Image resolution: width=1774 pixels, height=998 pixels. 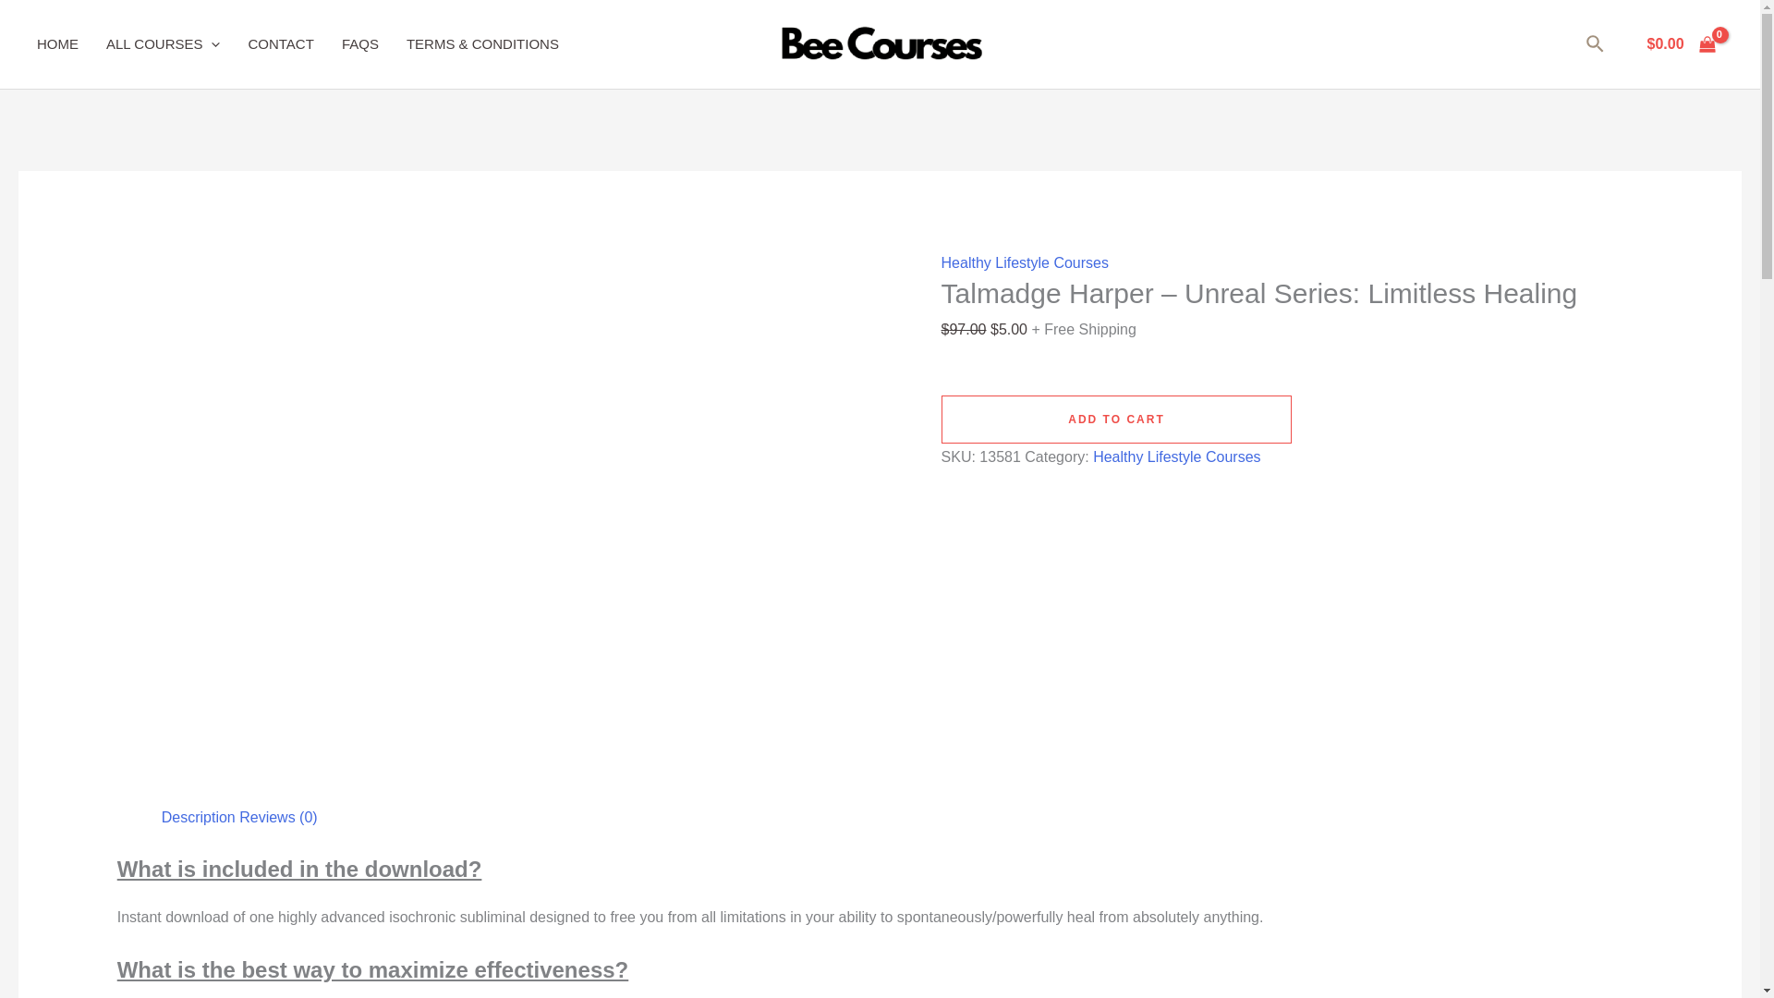 What do you see at coordinates (294, 44) in the screenshot?
I see `CONTACT` at bounding box center [294, 44].